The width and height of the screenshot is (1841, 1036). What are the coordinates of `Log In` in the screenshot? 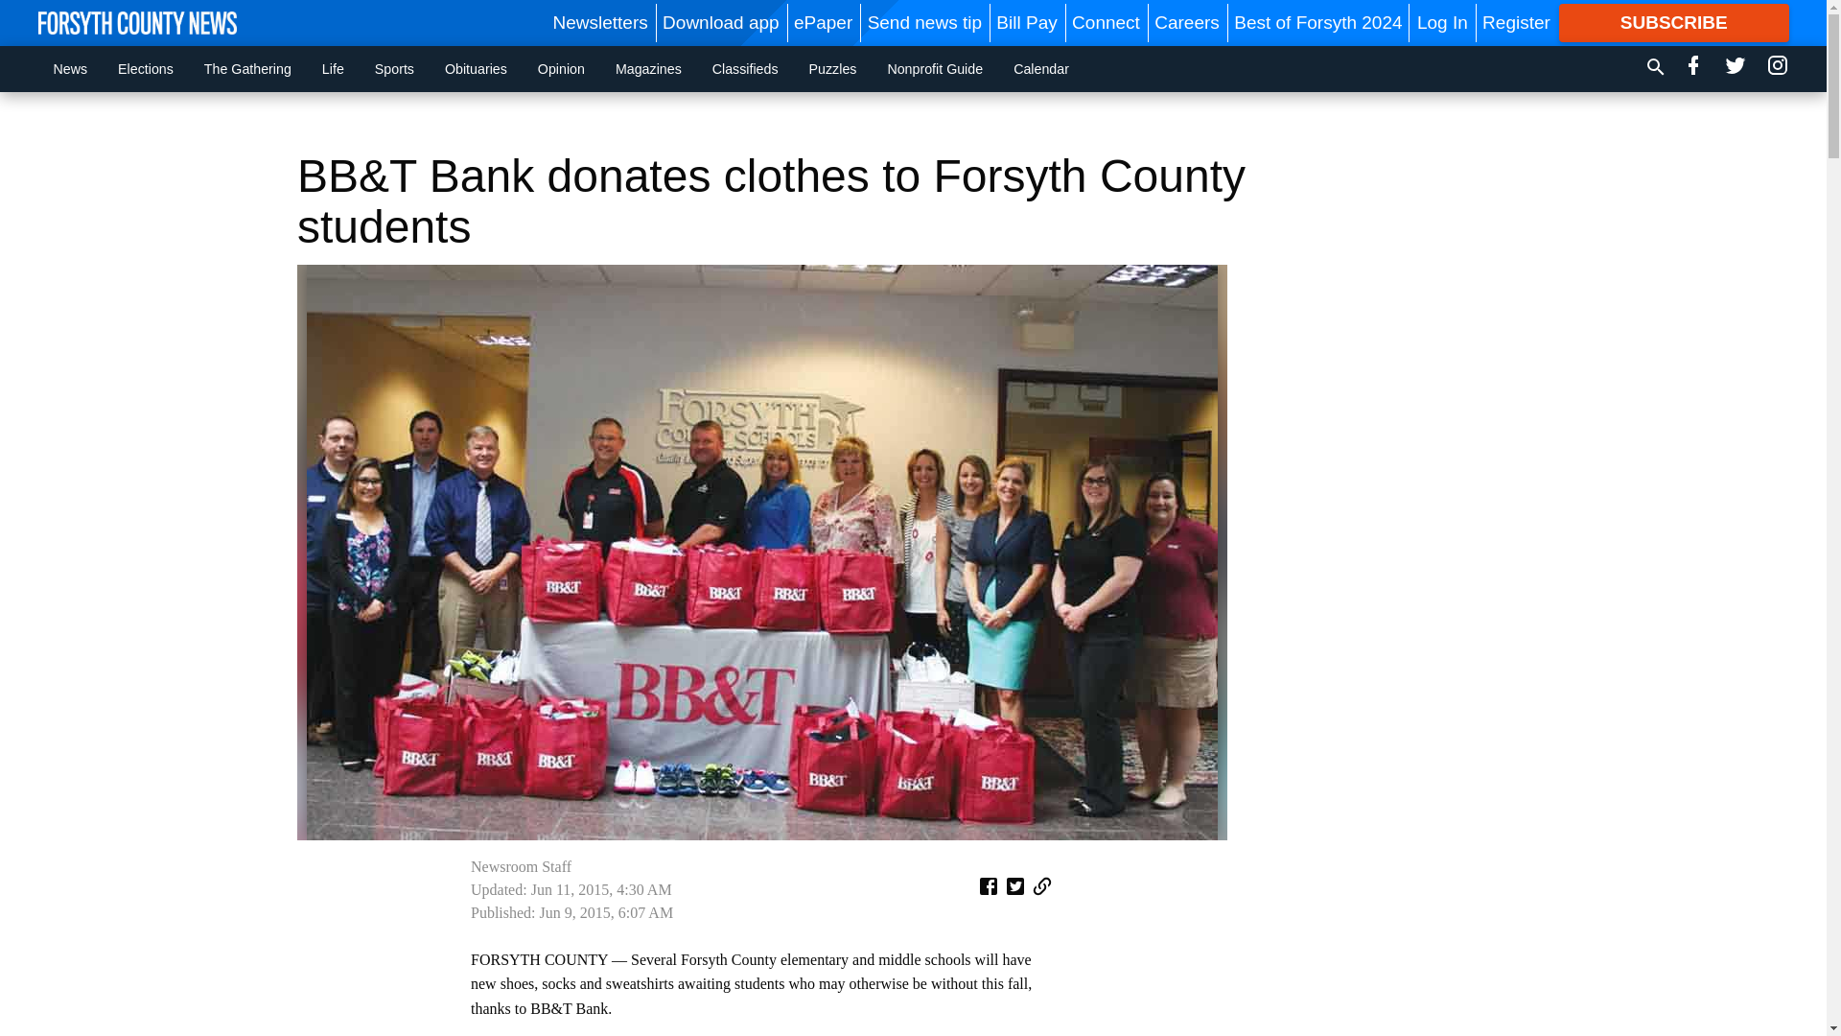 It's located at (1442, 22).